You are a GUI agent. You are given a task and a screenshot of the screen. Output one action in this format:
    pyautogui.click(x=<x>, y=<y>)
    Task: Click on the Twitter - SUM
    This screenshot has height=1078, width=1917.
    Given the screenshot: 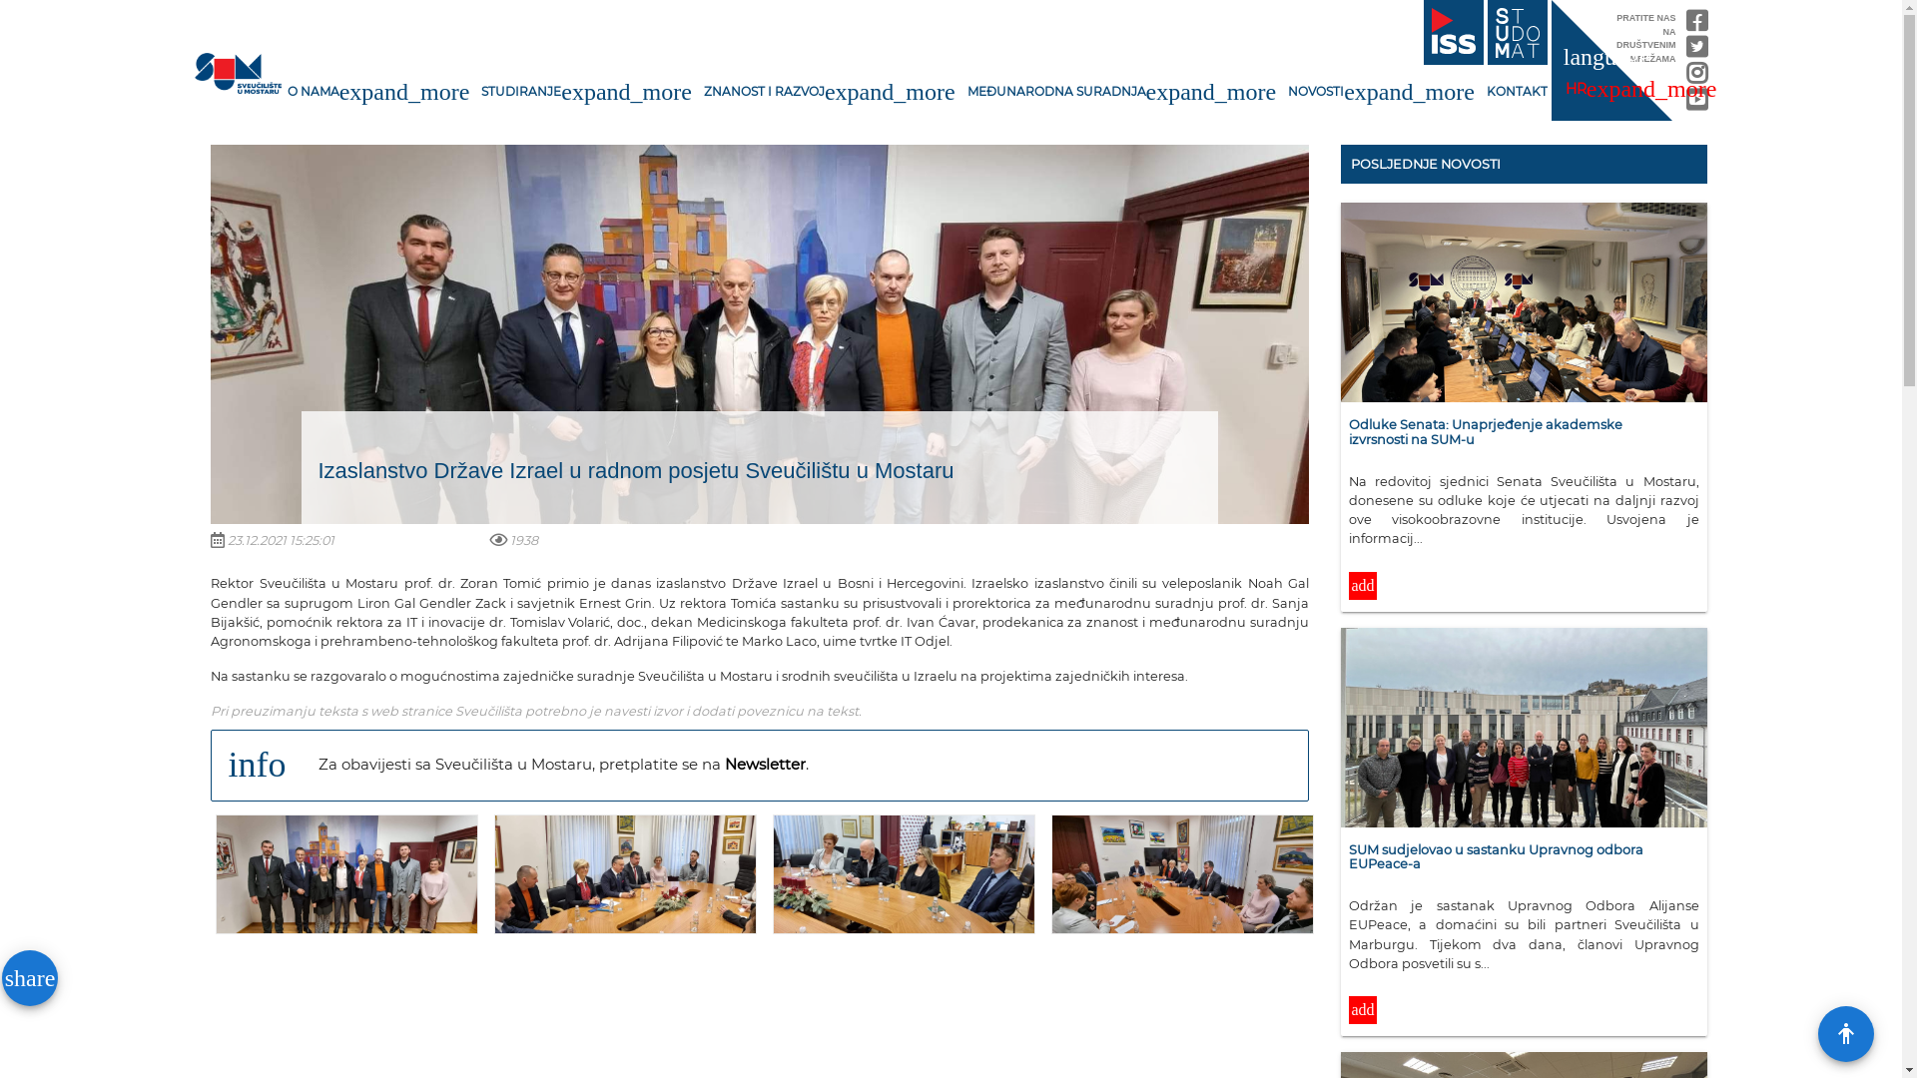 What is the action you would take?
    pyautogui.click(x=1697, y=52)
    